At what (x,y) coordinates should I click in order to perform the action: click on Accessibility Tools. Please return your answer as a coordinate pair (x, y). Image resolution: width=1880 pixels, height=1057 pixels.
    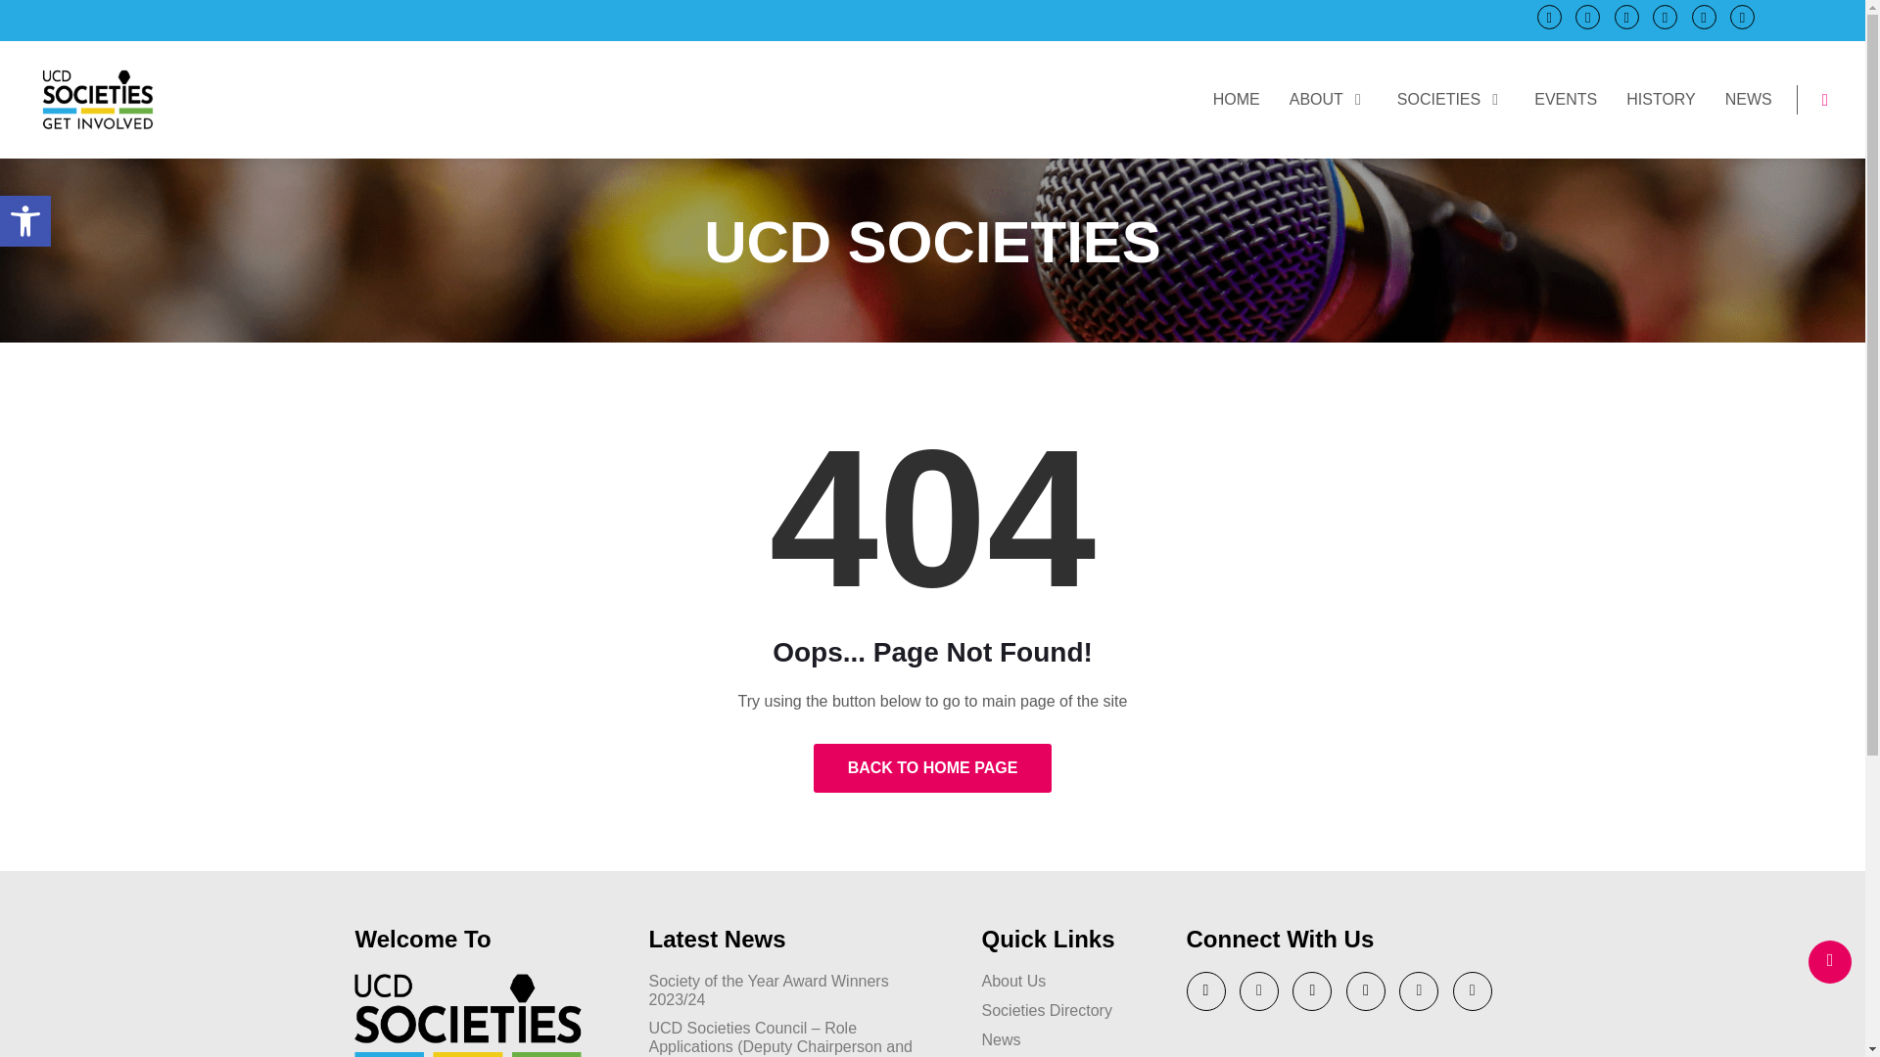
    Looking at the image, I should click on (25, 220).